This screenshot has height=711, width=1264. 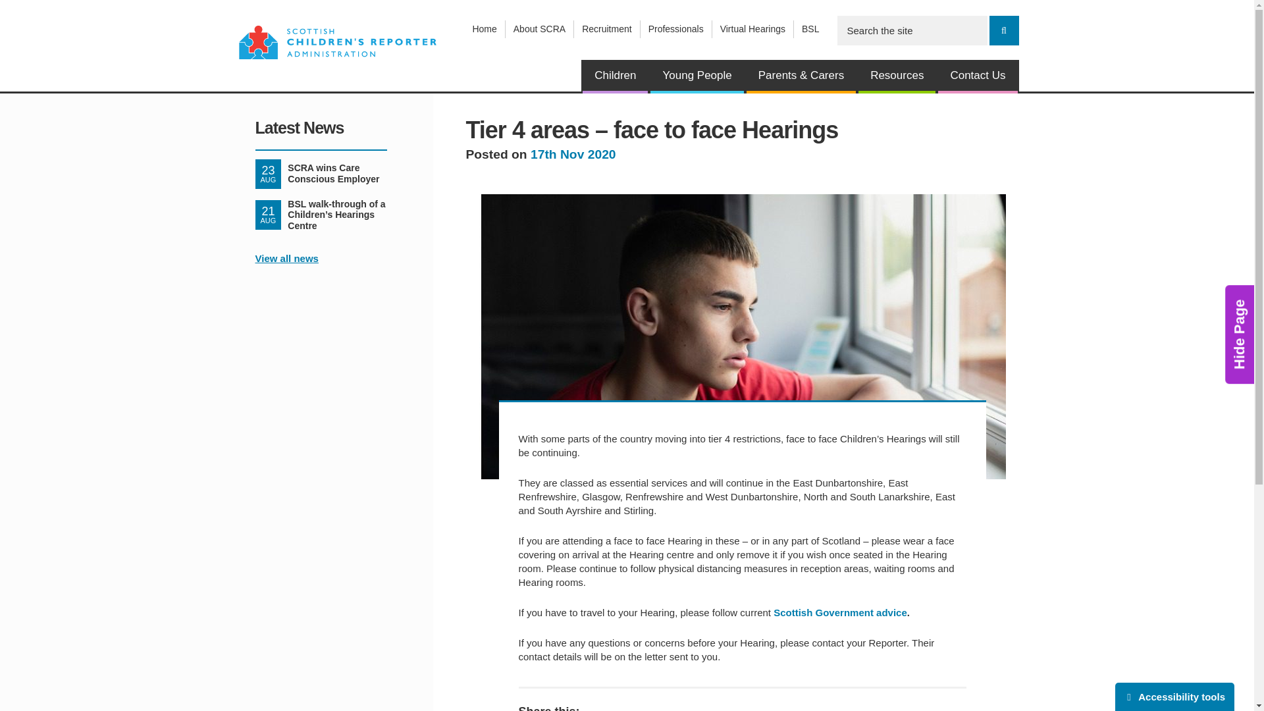 What do you see at coordinates (897, 76) in the screenshot?
I see `Home` at bounding box center [897, 76].